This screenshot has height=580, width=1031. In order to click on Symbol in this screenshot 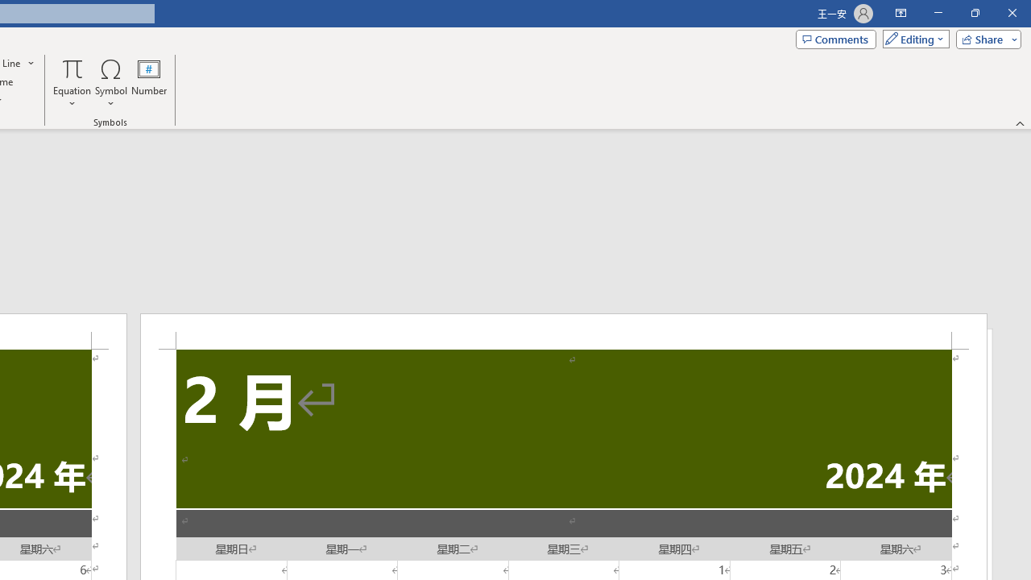, I will do `click(111, 82)`.